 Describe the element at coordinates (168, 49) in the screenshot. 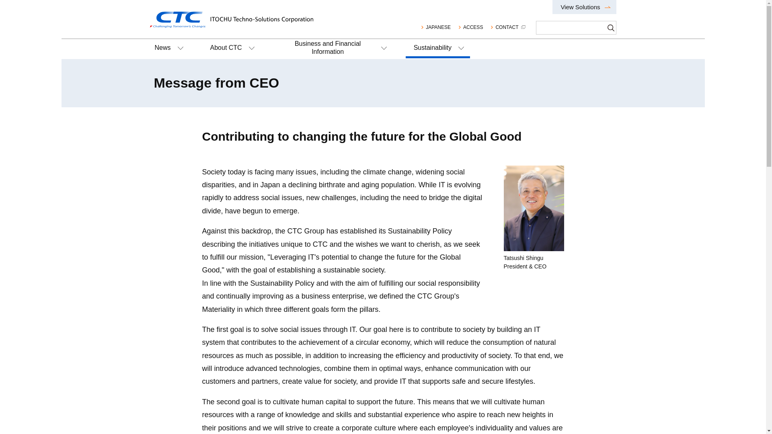

I see `News` at that location.